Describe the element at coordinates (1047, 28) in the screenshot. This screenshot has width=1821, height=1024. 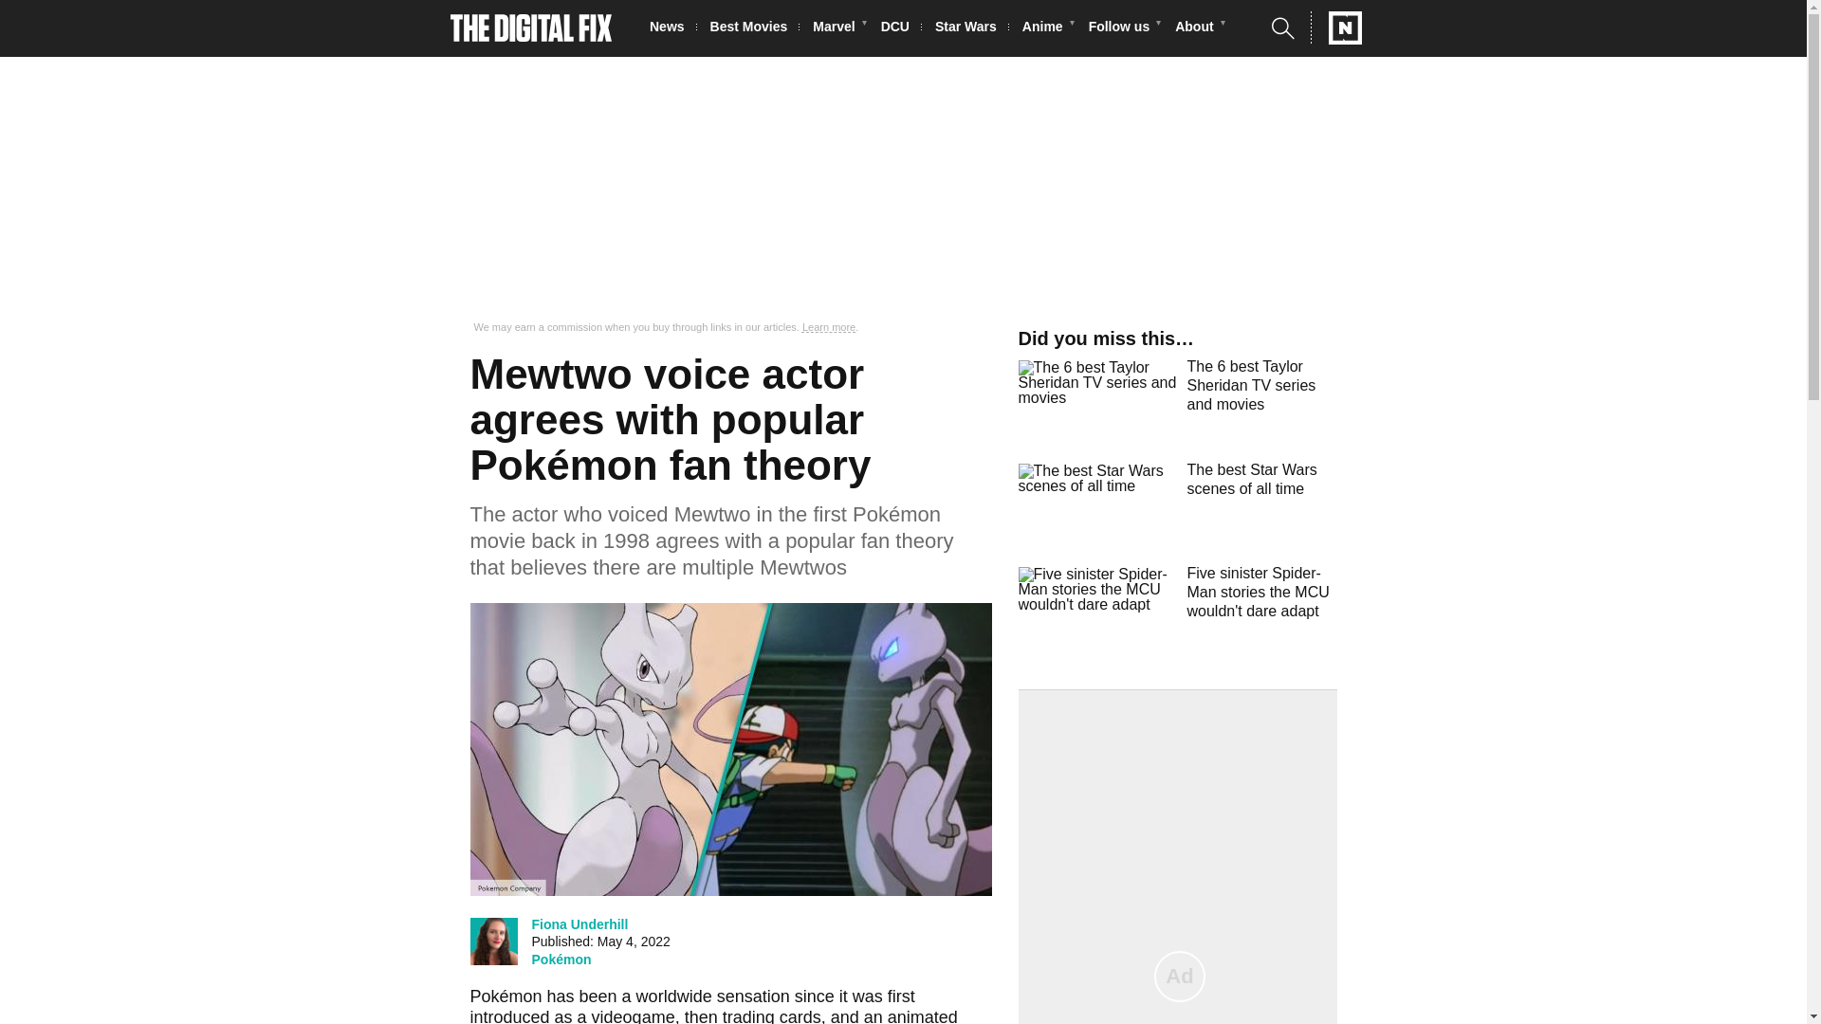
I see `Anime News` at that location.